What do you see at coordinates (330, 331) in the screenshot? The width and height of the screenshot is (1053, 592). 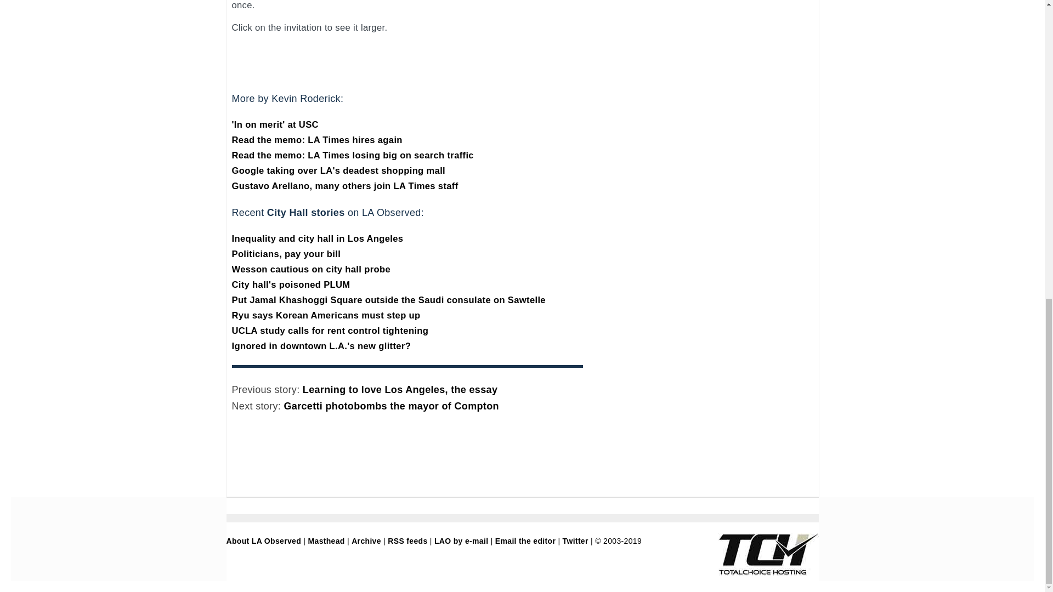 I see `UCLA study calls for rent control tightening` at bounding box center [330, 331].